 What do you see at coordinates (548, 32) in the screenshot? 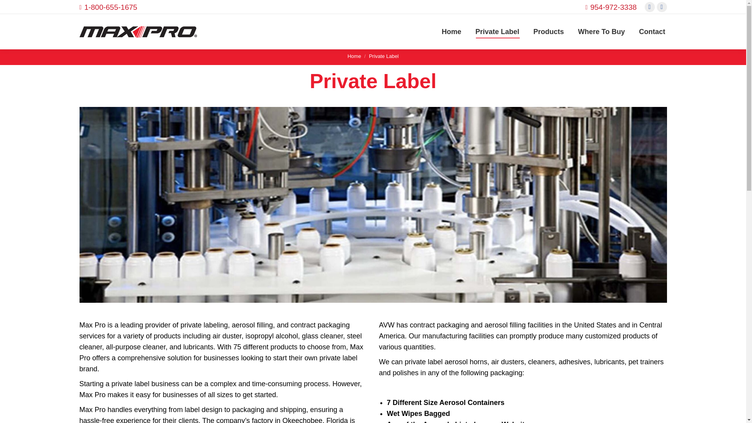
I see `Products` at bounding box center [548, 32].